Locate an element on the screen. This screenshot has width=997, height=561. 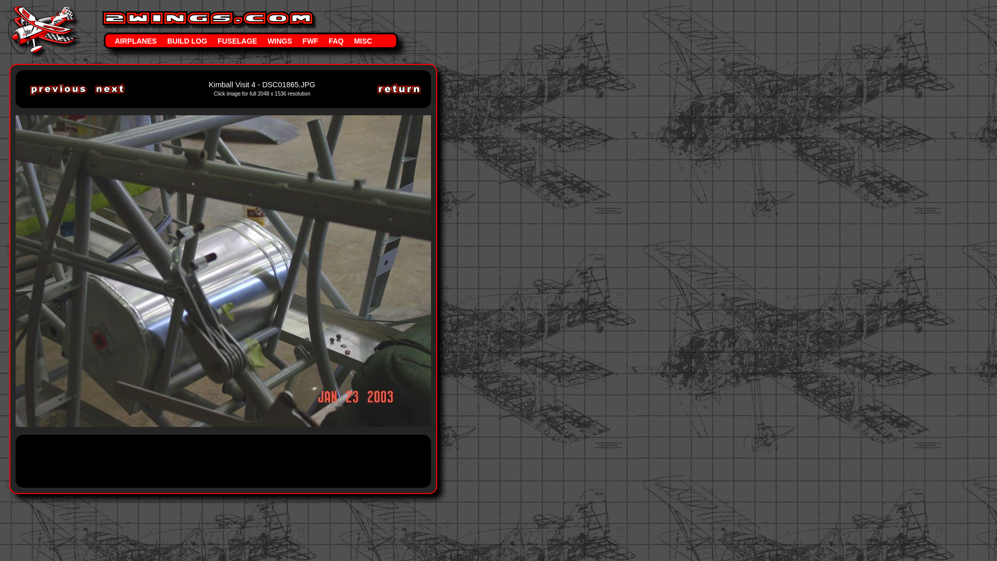
AIRPLANES is located at coordinates (136, 41).